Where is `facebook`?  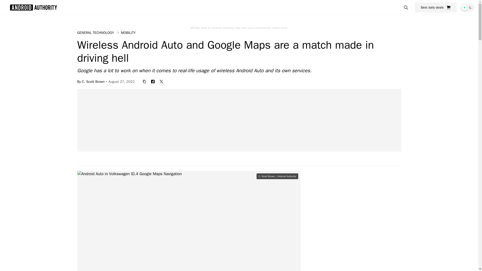 facebook is located at coordinates (153, 81).